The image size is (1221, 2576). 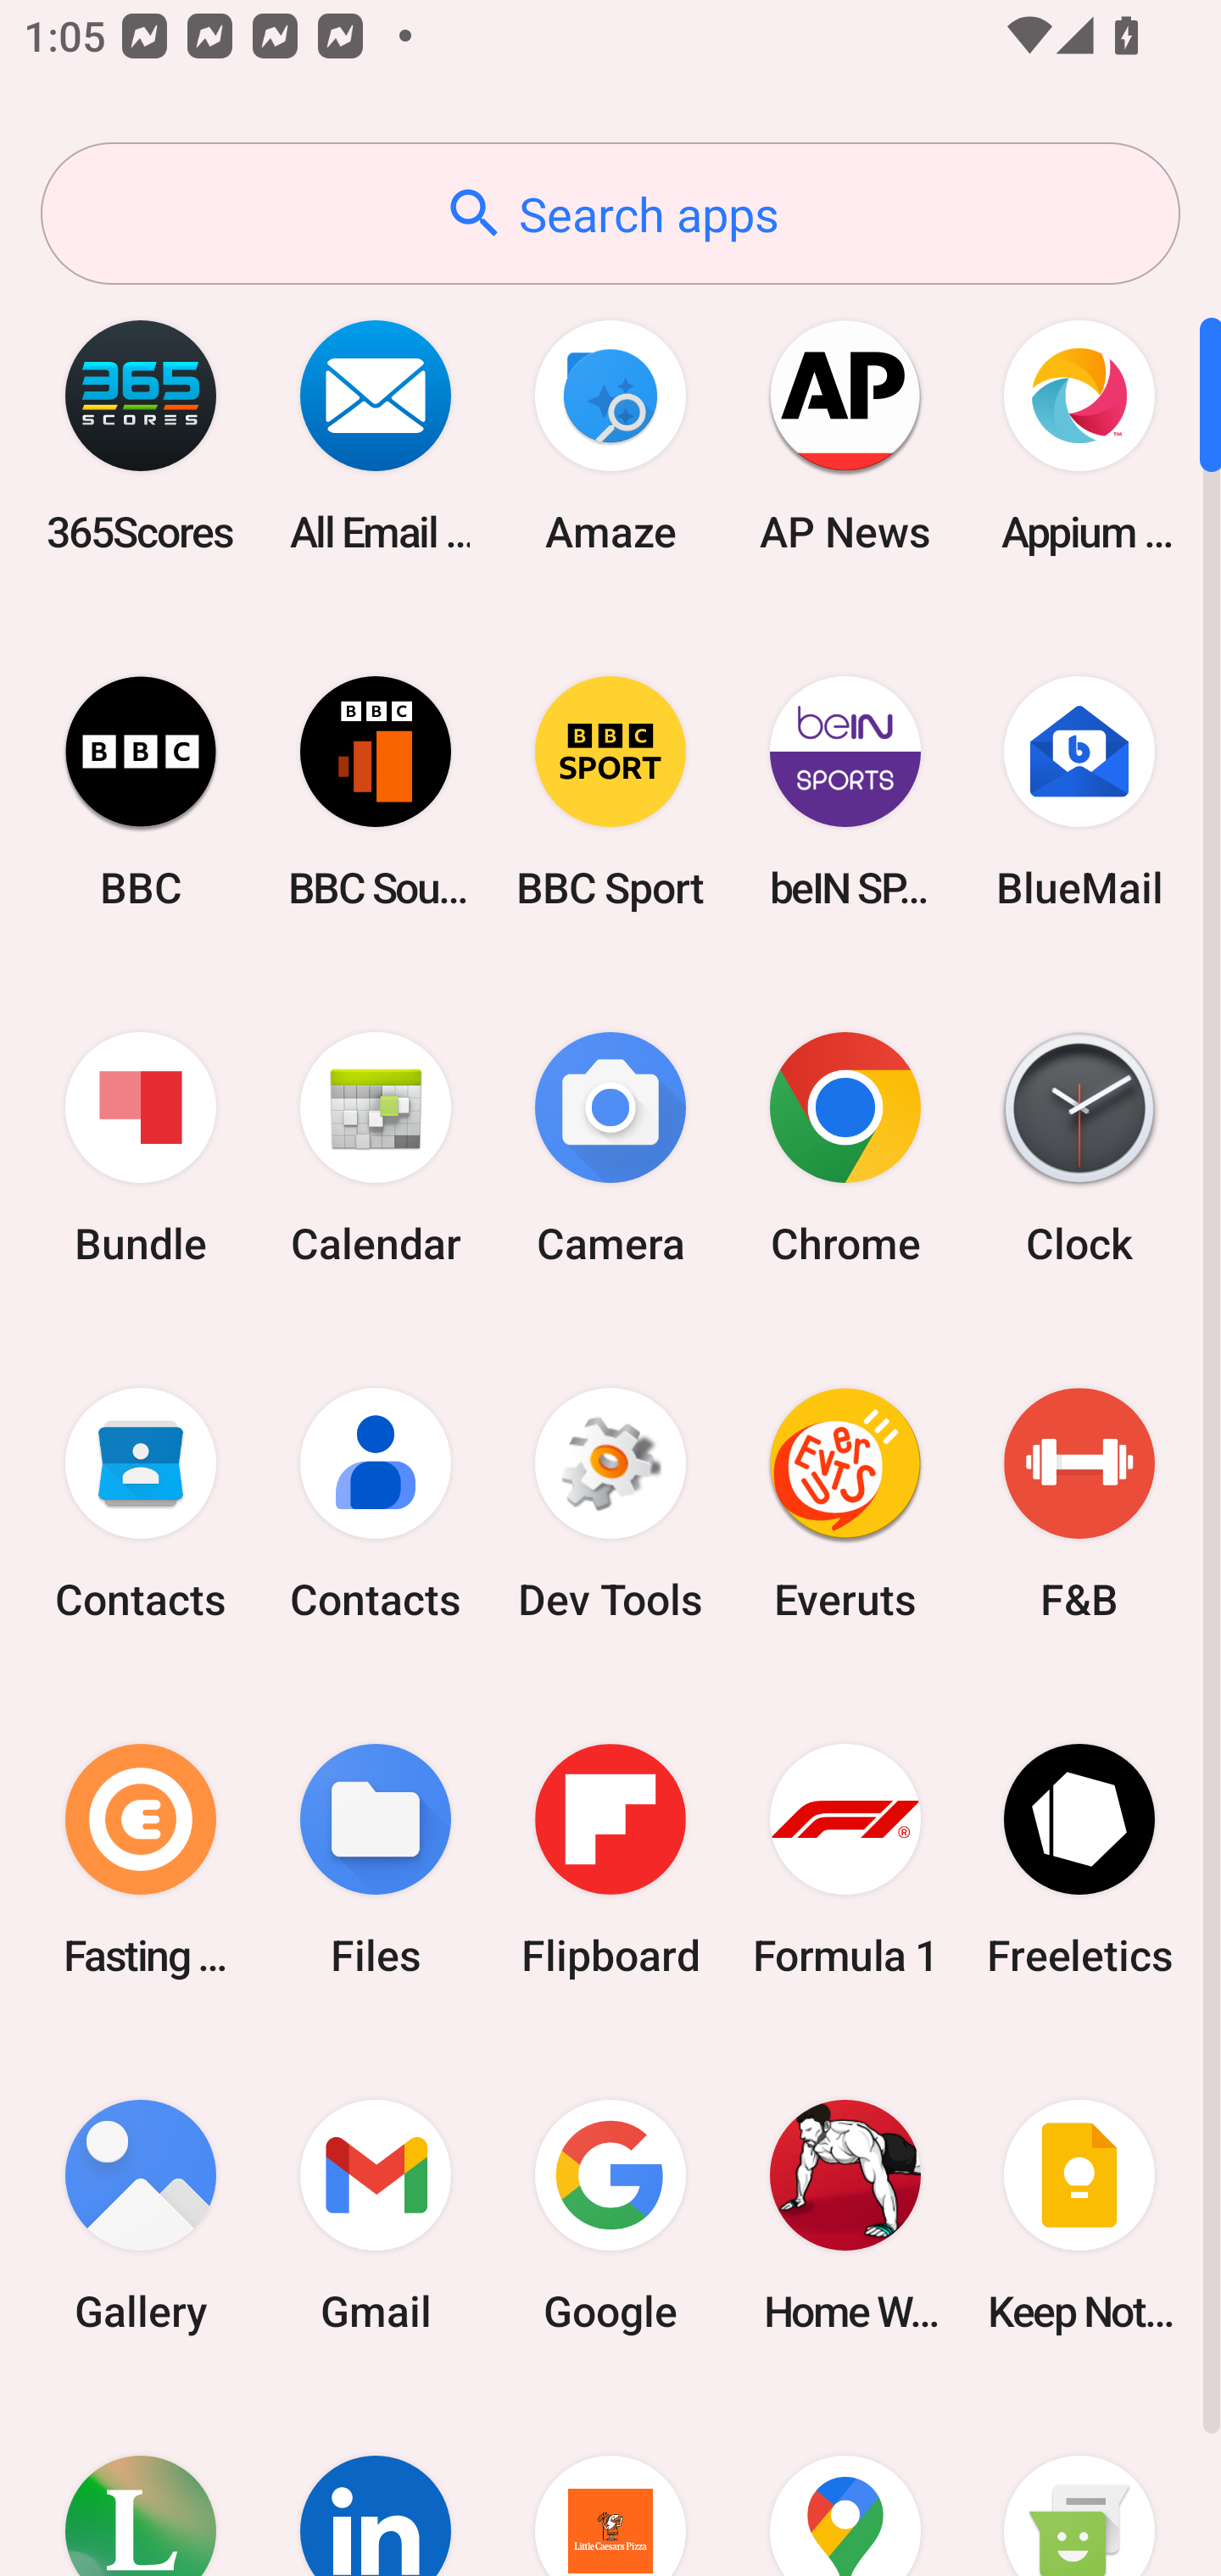 I want to click on Formula 1, so click(x=845, y=1859).